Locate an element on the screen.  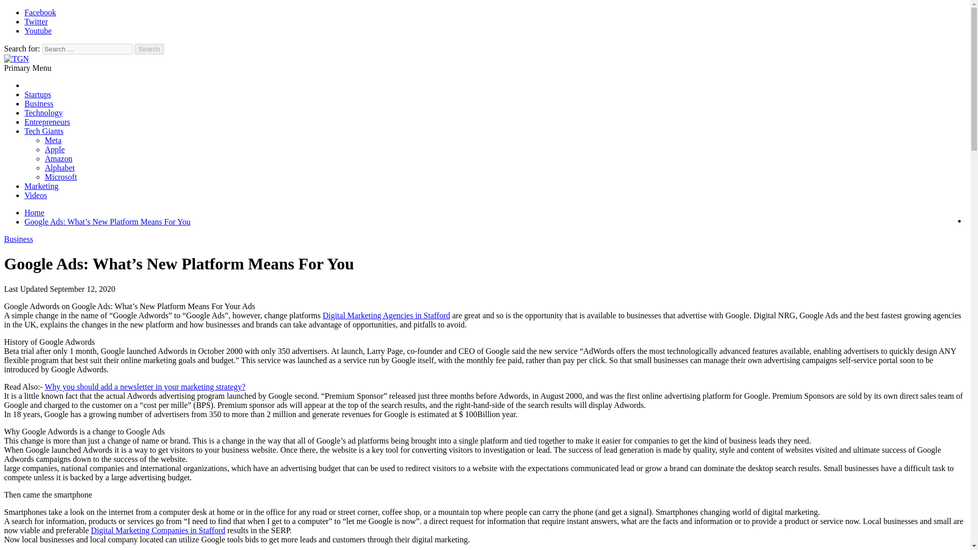
Business is located at coordinates (18, 239).